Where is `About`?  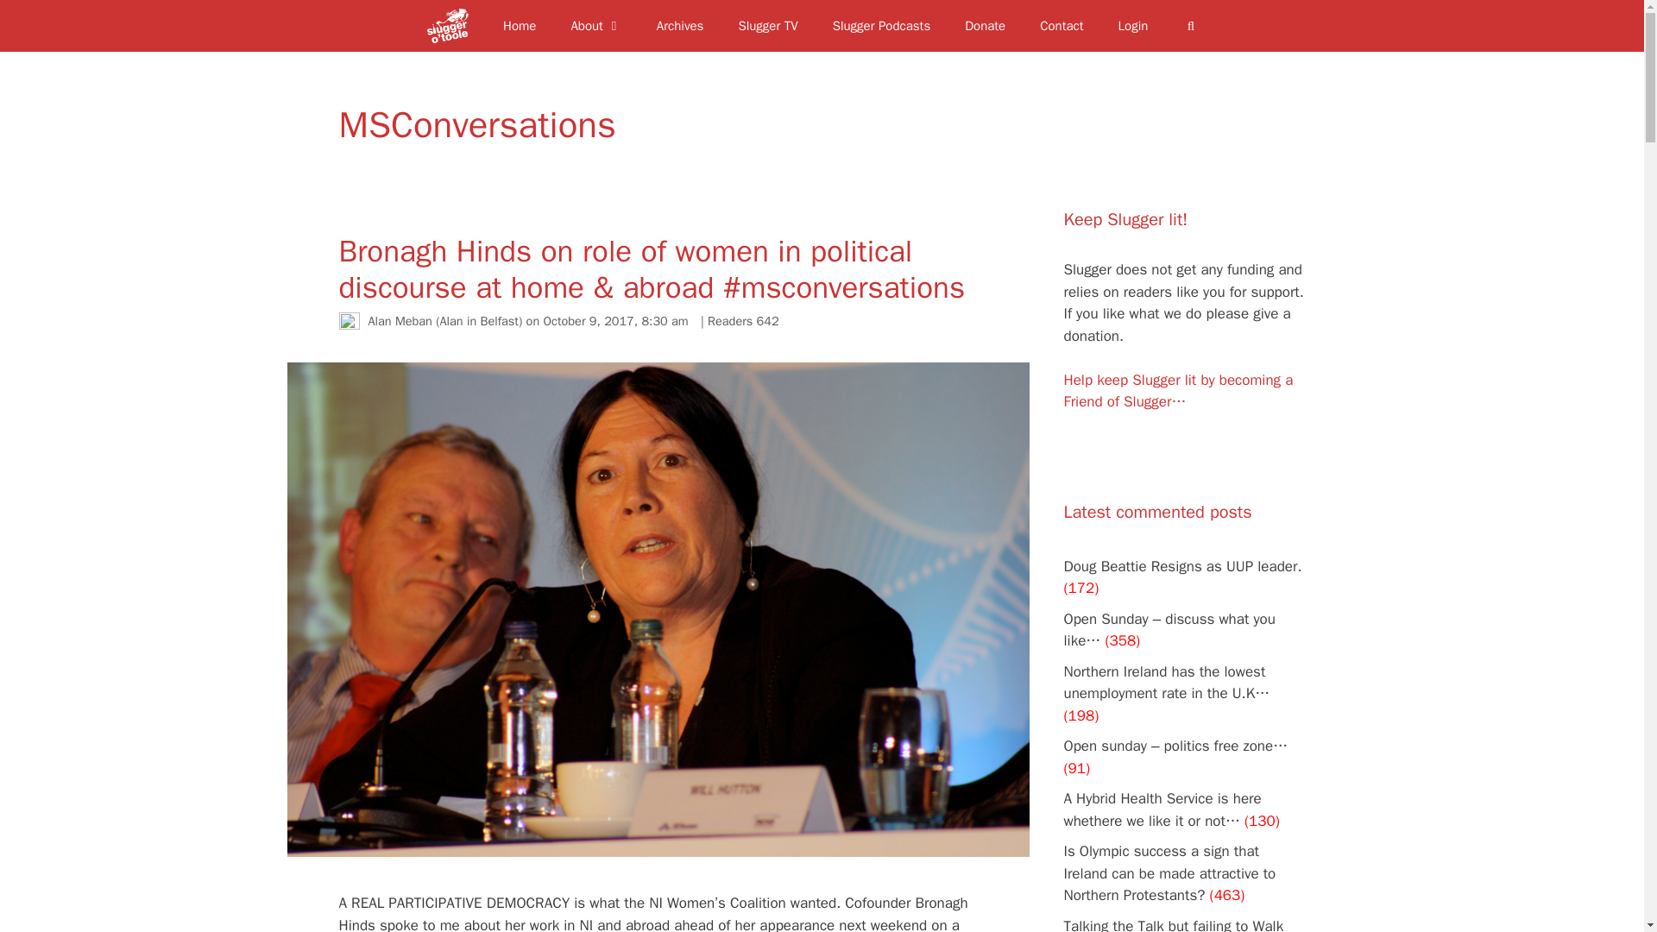
About is located at coordinates (595, 26).